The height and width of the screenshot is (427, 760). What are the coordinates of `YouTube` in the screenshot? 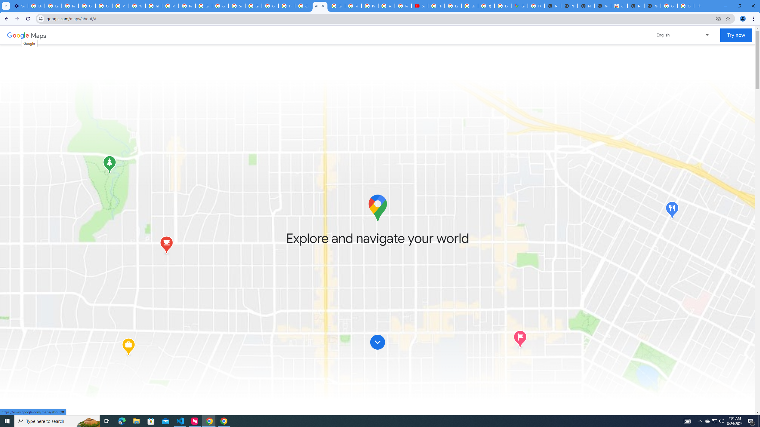 It's located at (386, 6).